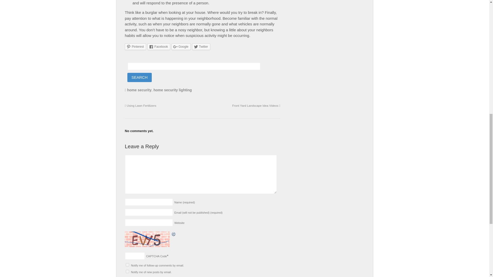 This screenshot has width=493, height=277. What do you see at coordinates (139, 90) in the screenshot?
I see `home security` at bounding box center [139, 90].